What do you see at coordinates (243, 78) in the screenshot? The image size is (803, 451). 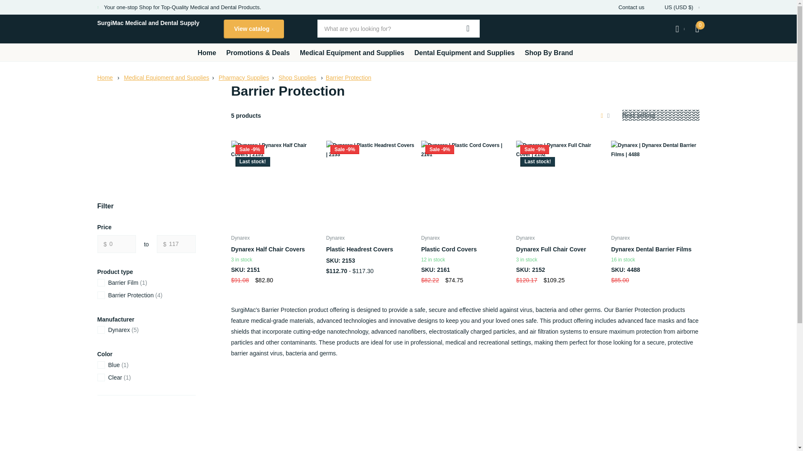 I see `Pharmacy Supplies` at bounding box center [243, 78].